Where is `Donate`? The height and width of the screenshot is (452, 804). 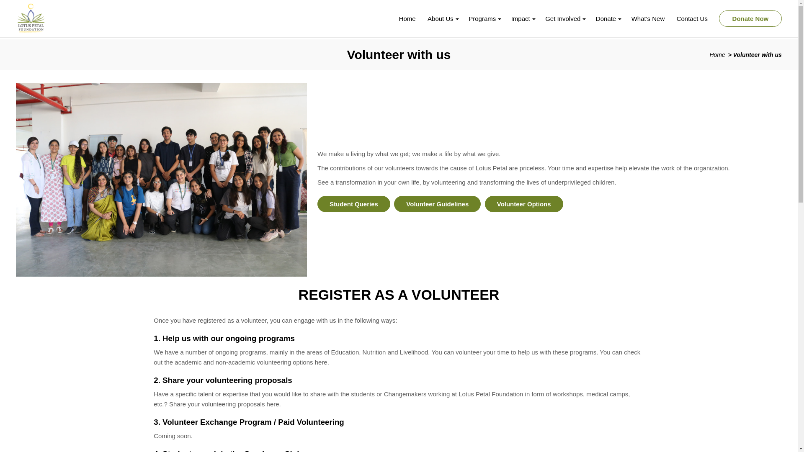 Donate is located at coordinates (608, 18).